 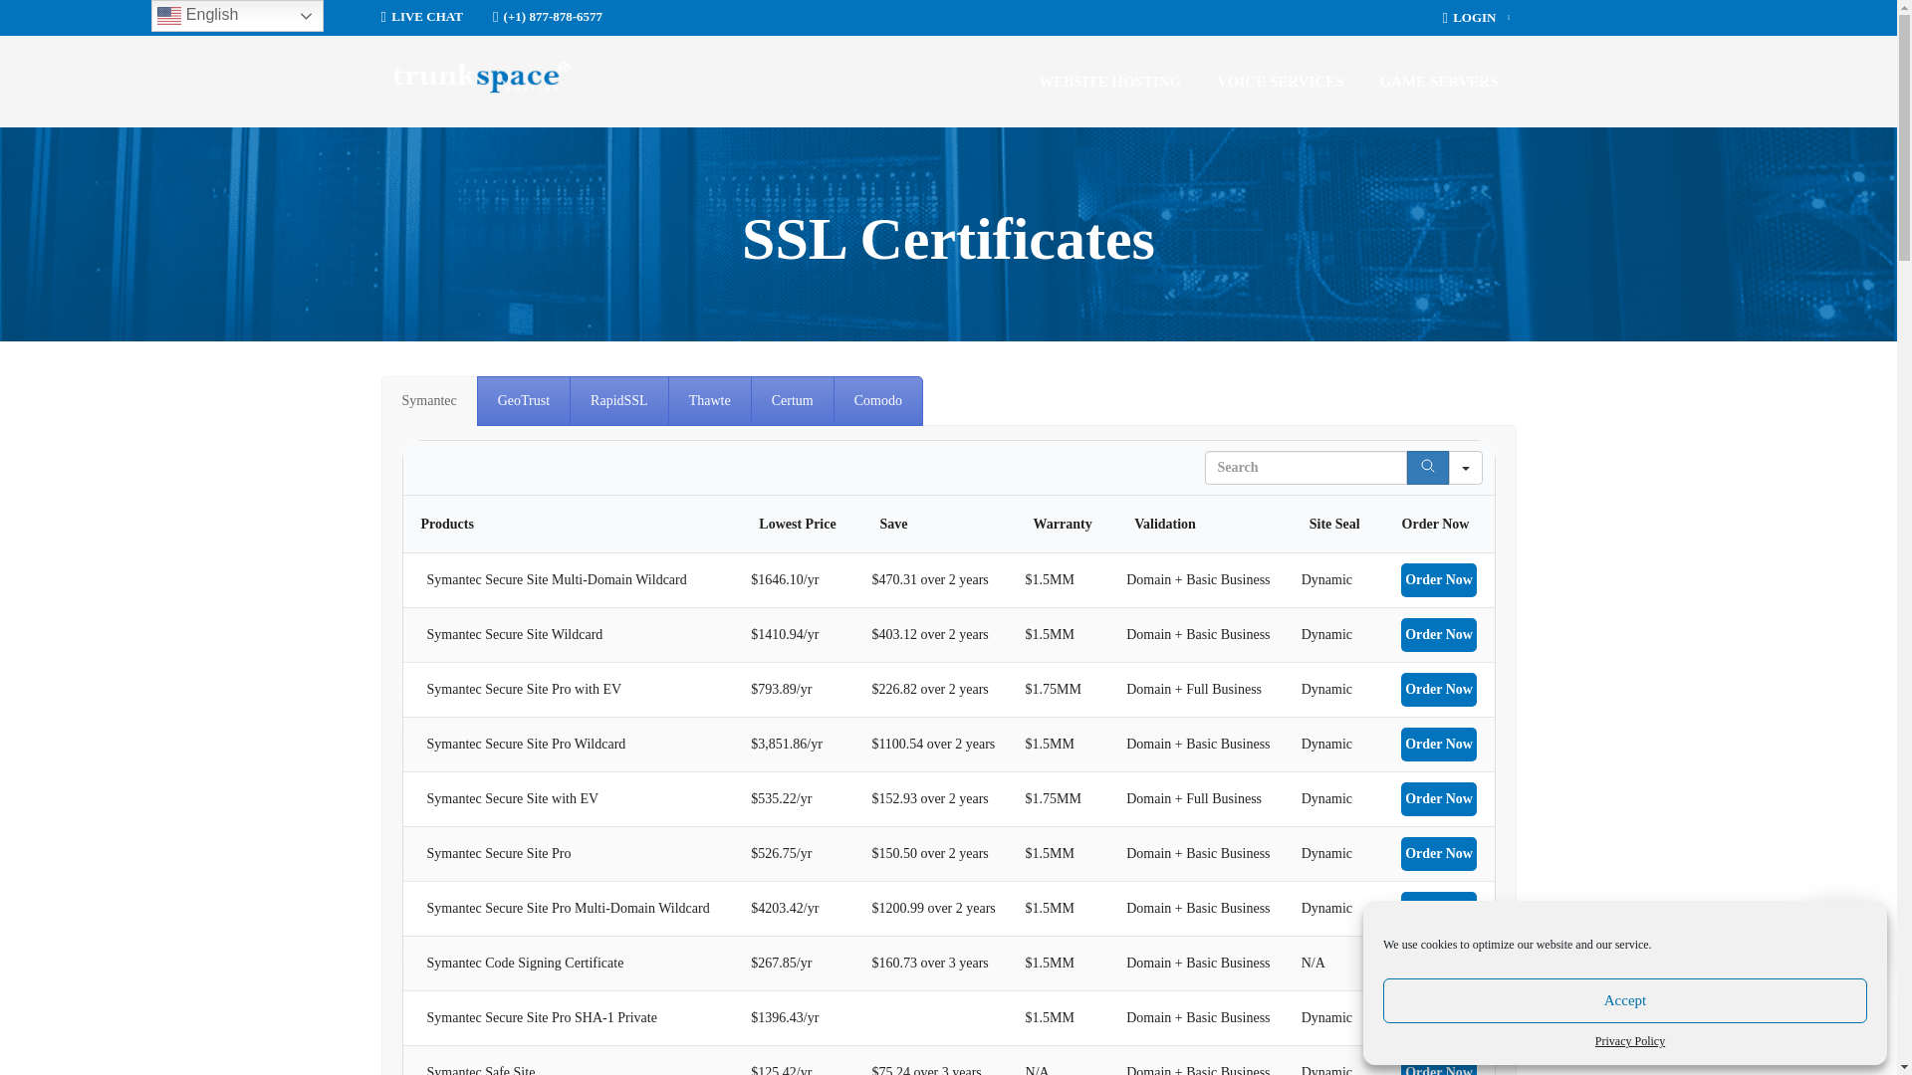 I want to click on Search in, so click(x=1464, y=468).